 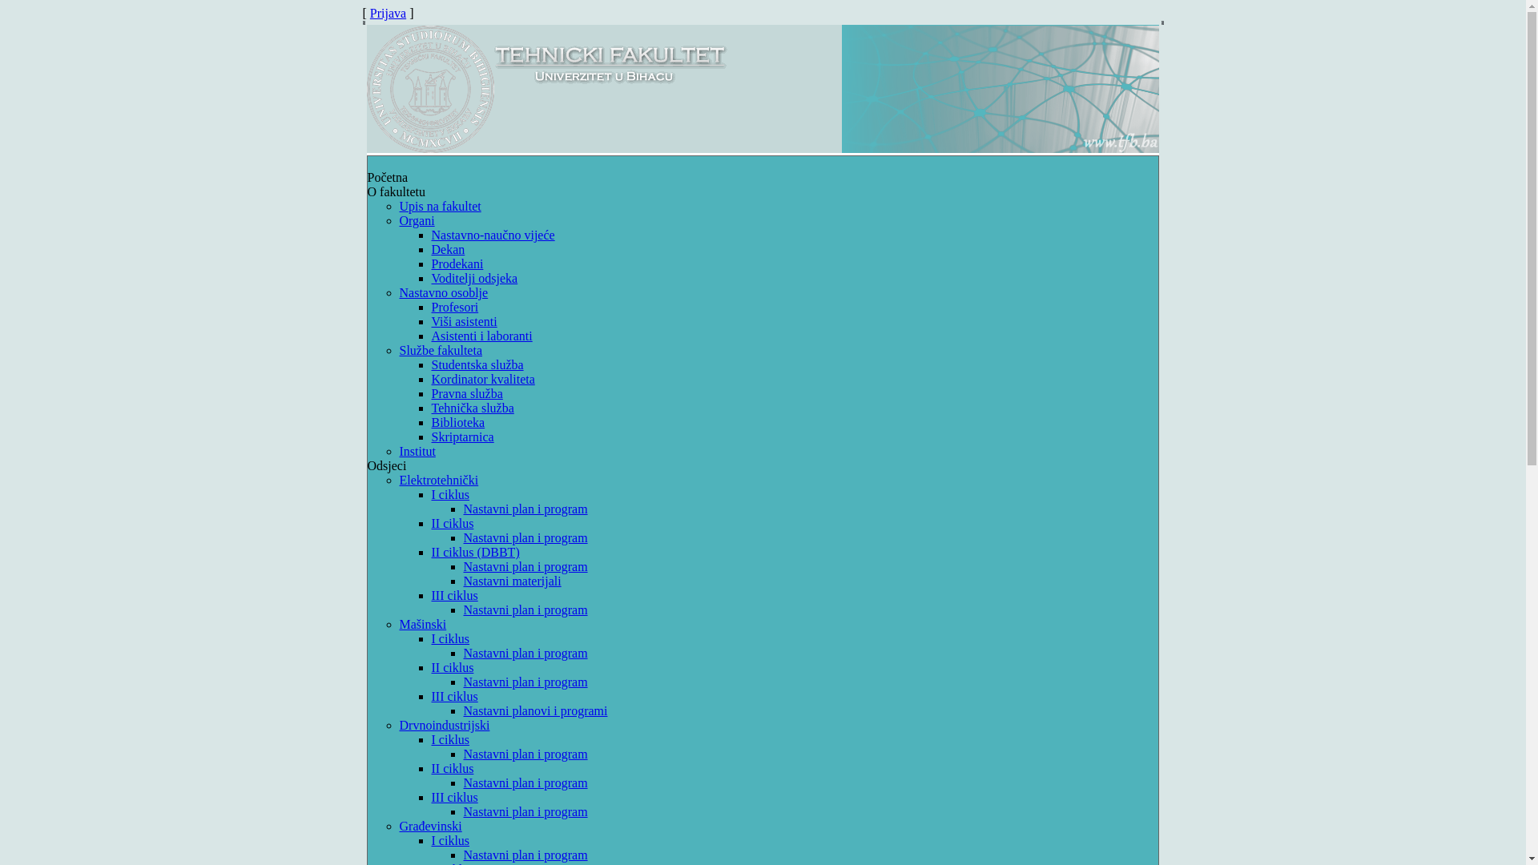 What do you see at coordinates (454, 697) in the screenshot?
I see `III ciklus` at bounding box center [454, 697].